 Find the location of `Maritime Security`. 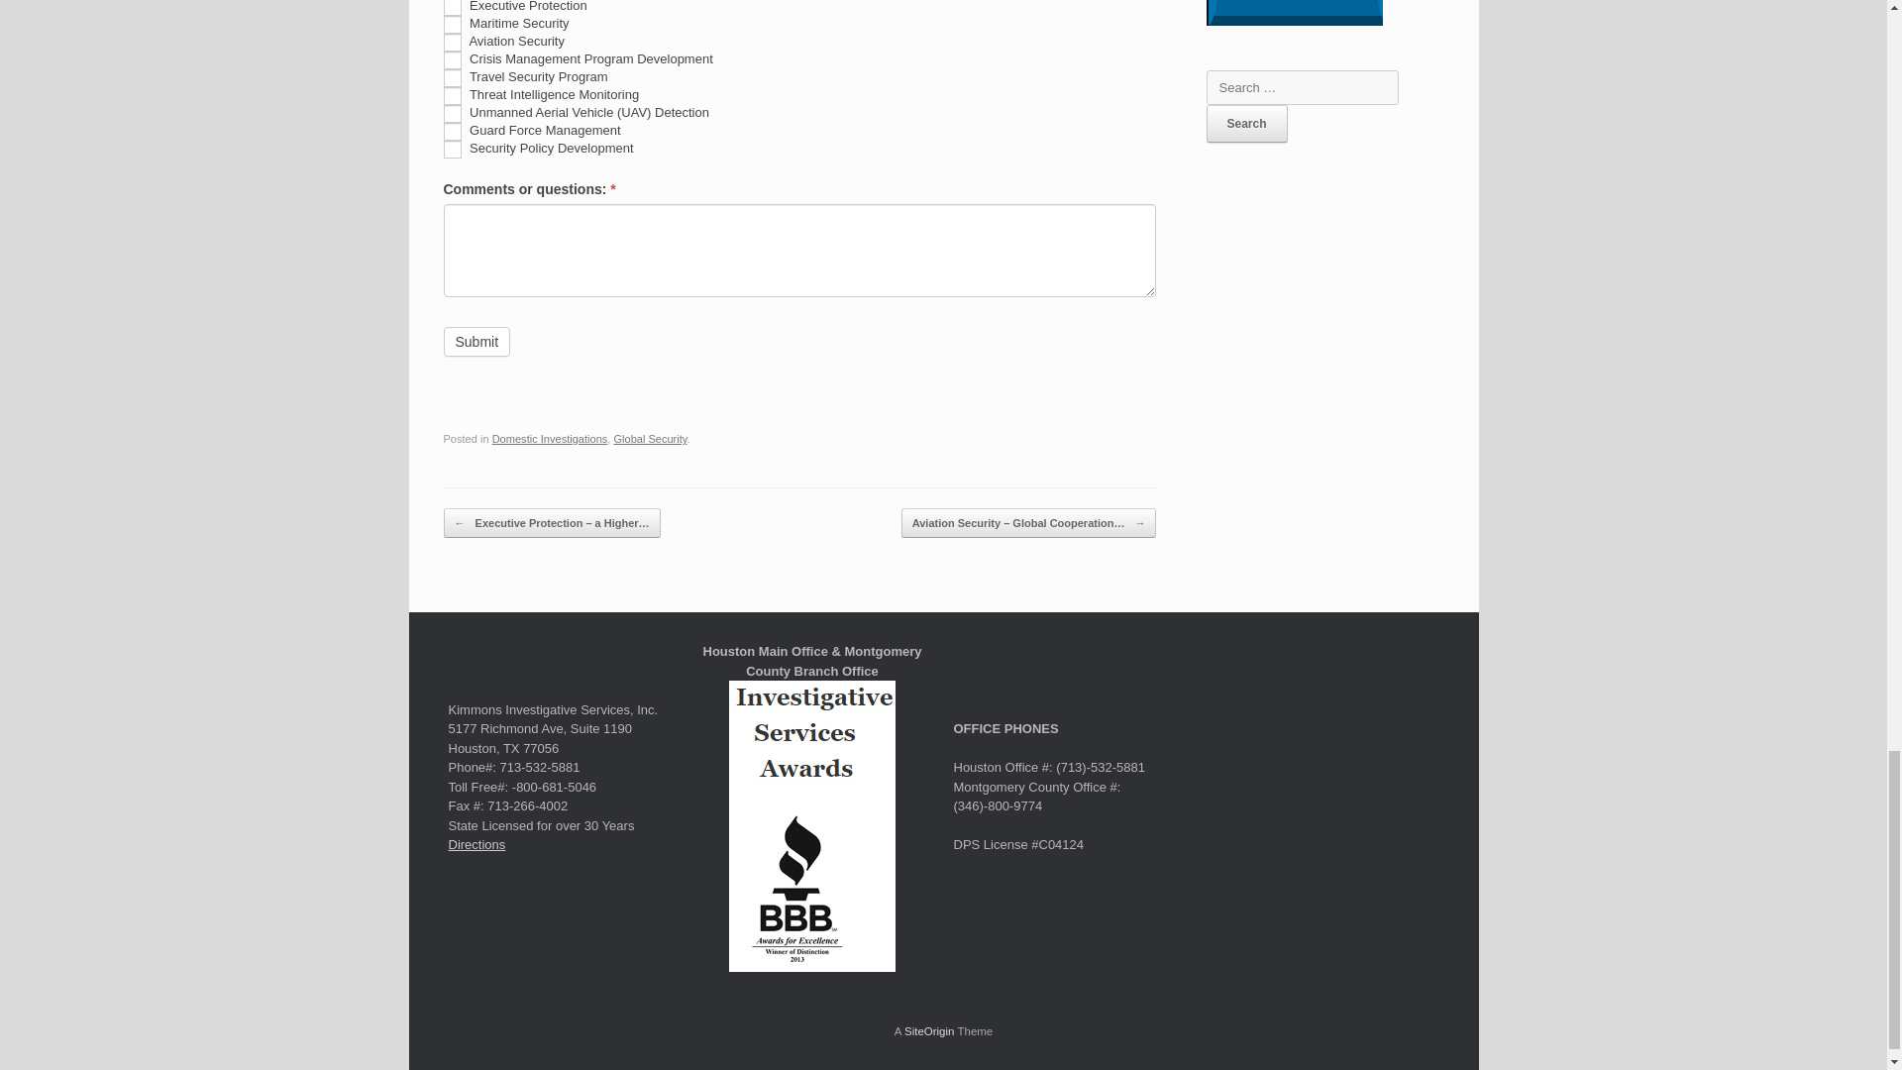

Maritime Security is located at coordinates (452, 24).